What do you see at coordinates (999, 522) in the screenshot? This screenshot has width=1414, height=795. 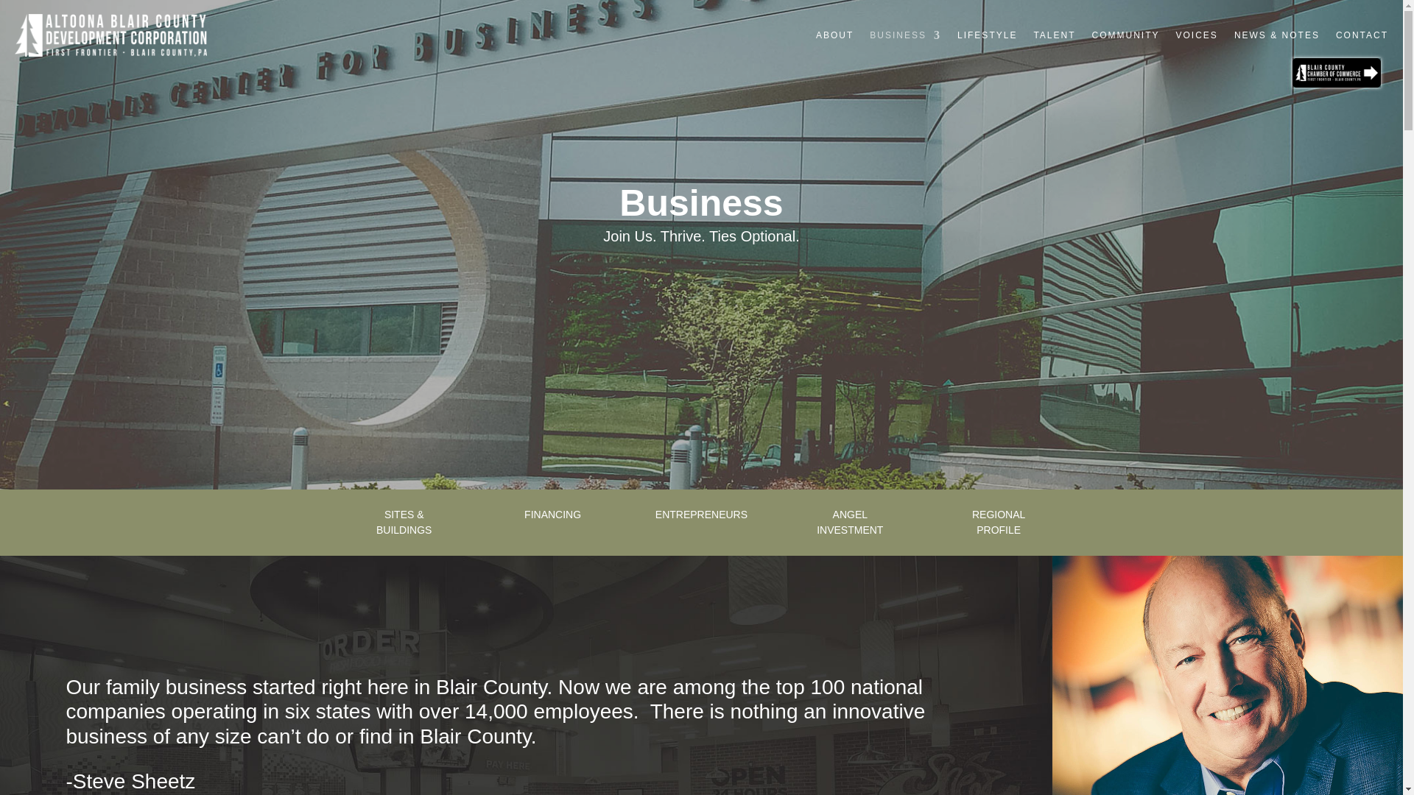 I see `REGIONAL PROFILE` at bounding box center [999, 522].